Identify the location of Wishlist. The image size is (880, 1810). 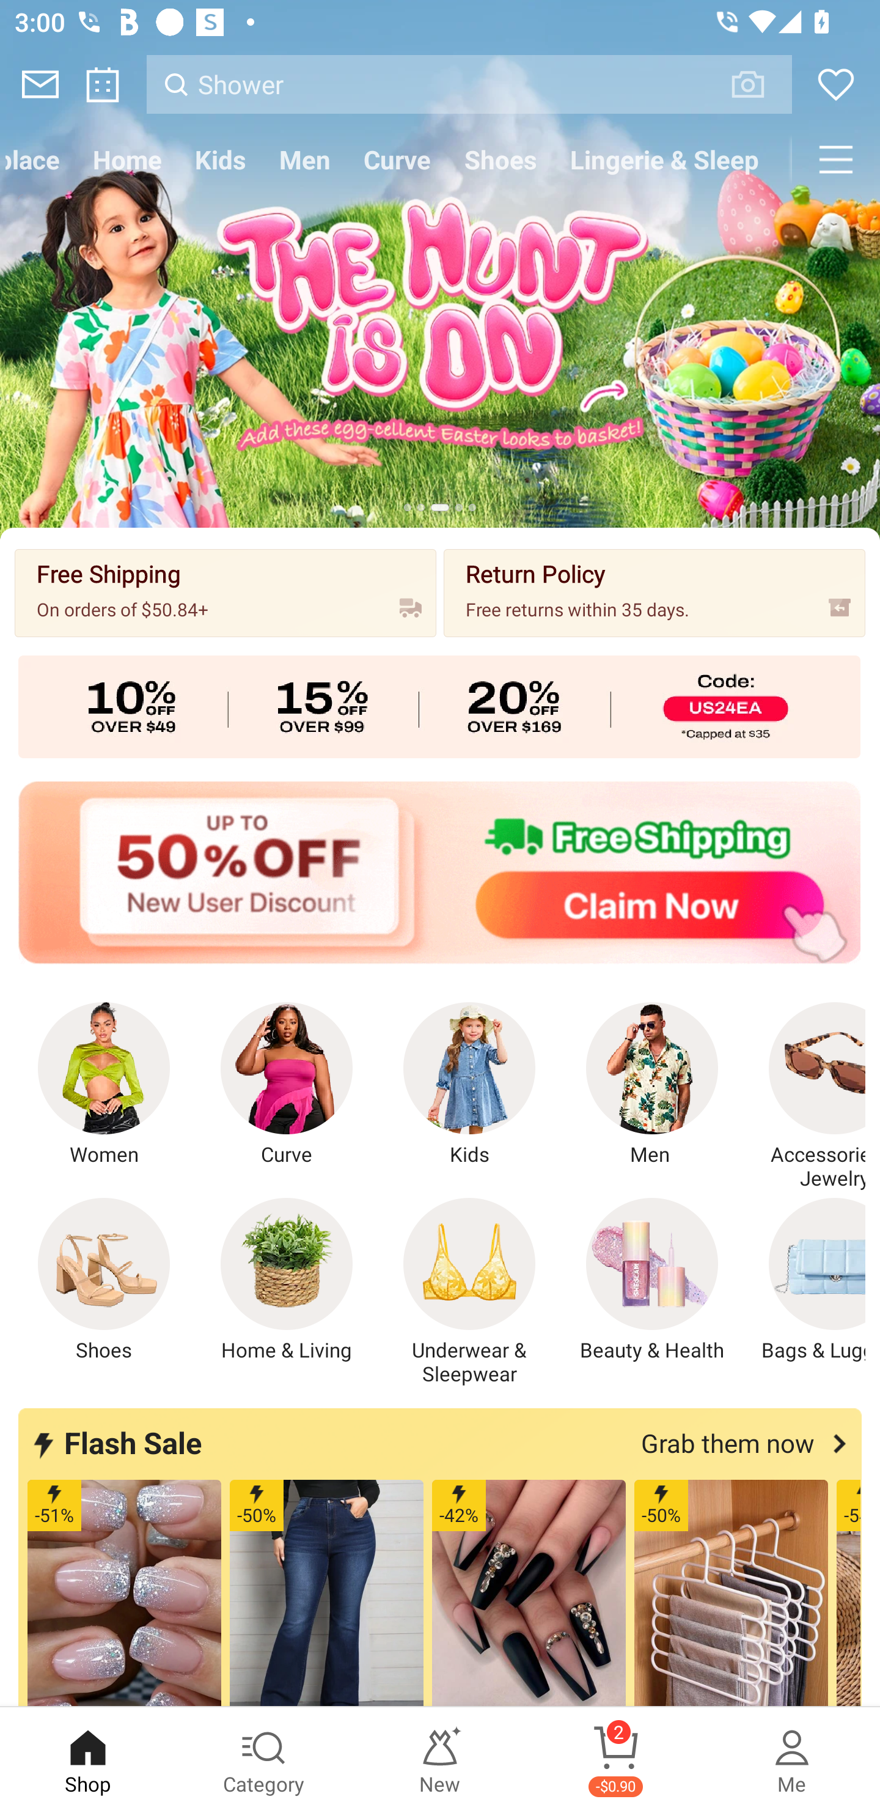
(836, 84).